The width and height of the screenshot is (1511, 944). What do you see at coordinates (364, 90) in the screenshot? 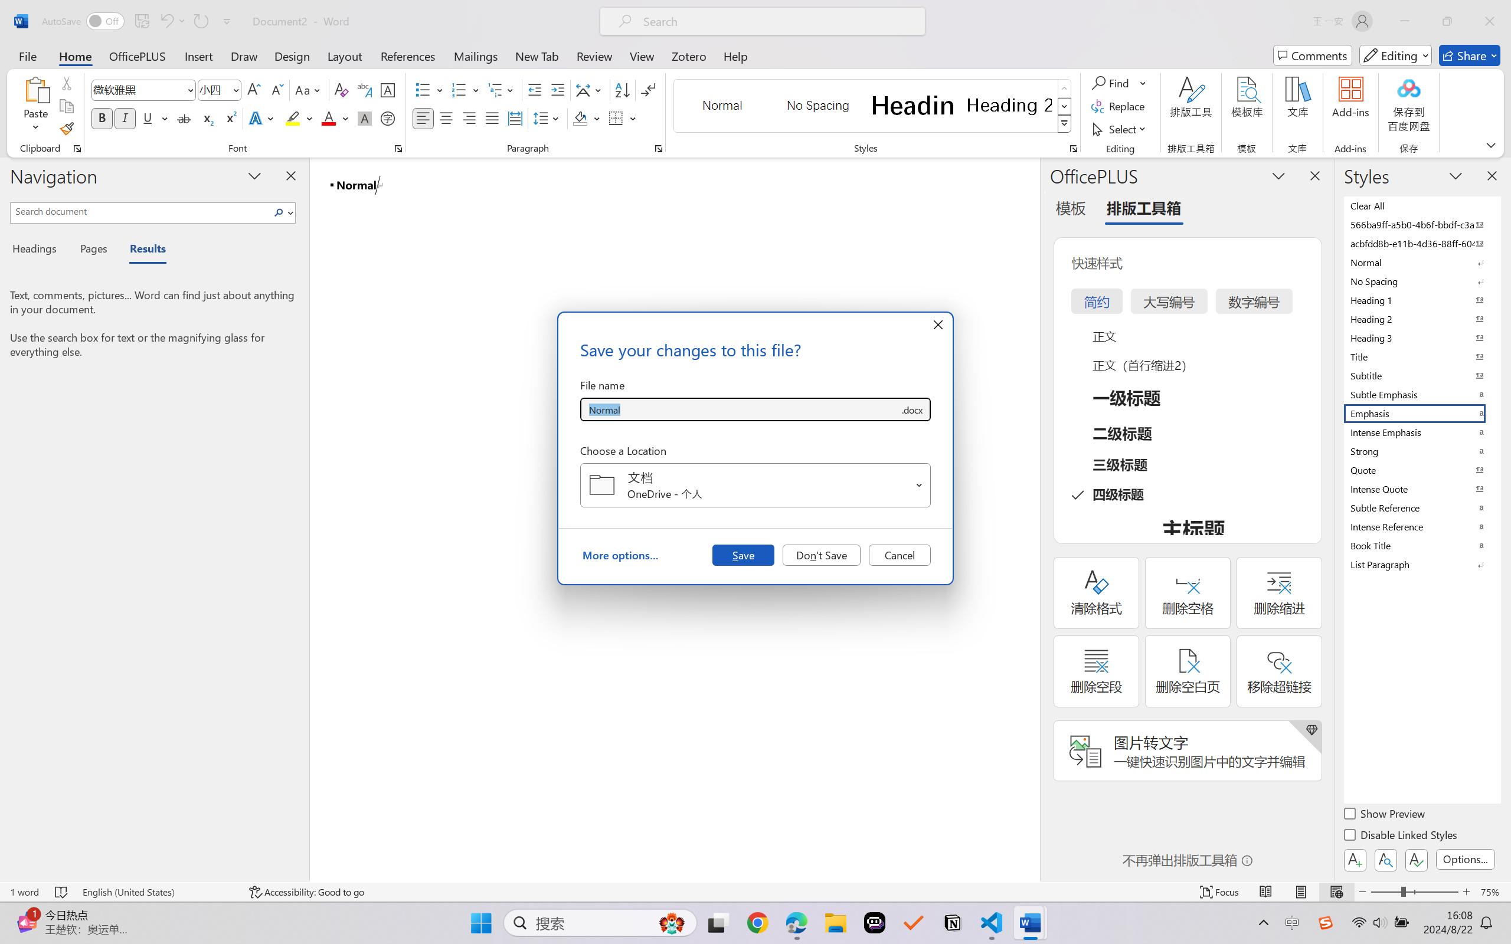
I see `Phonetic Guide...` at bounding box center [364, 90].